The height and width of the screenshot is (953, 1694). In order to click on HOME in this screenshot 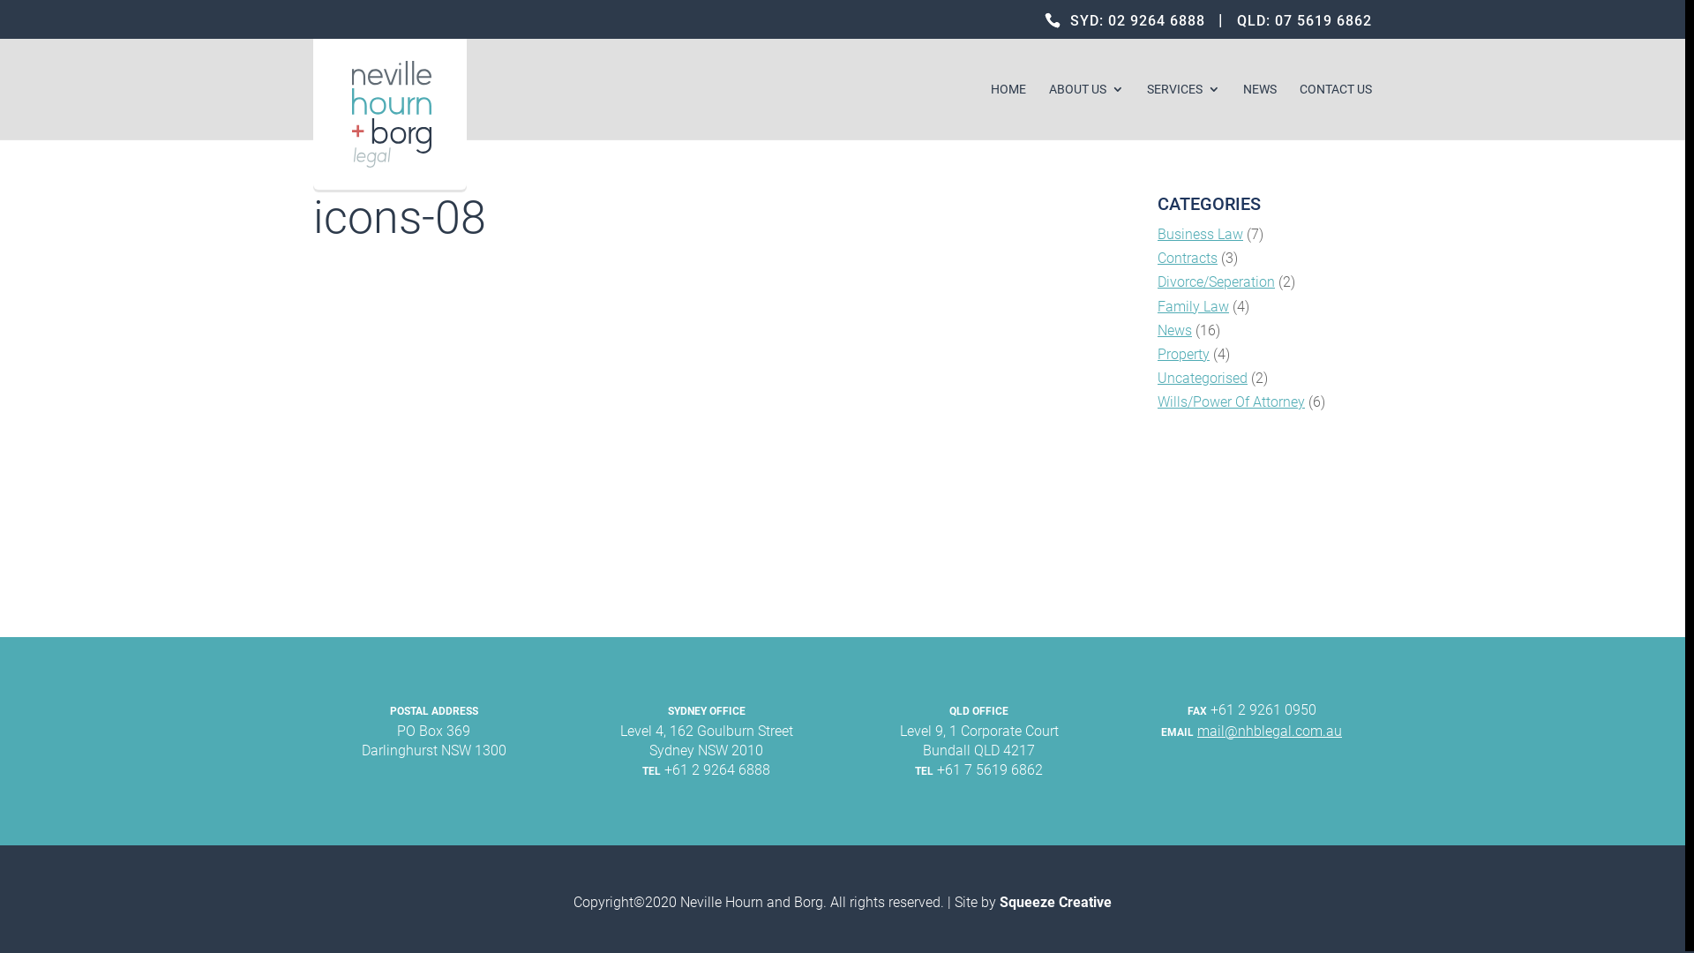, I will do `click(1008, 111)`.